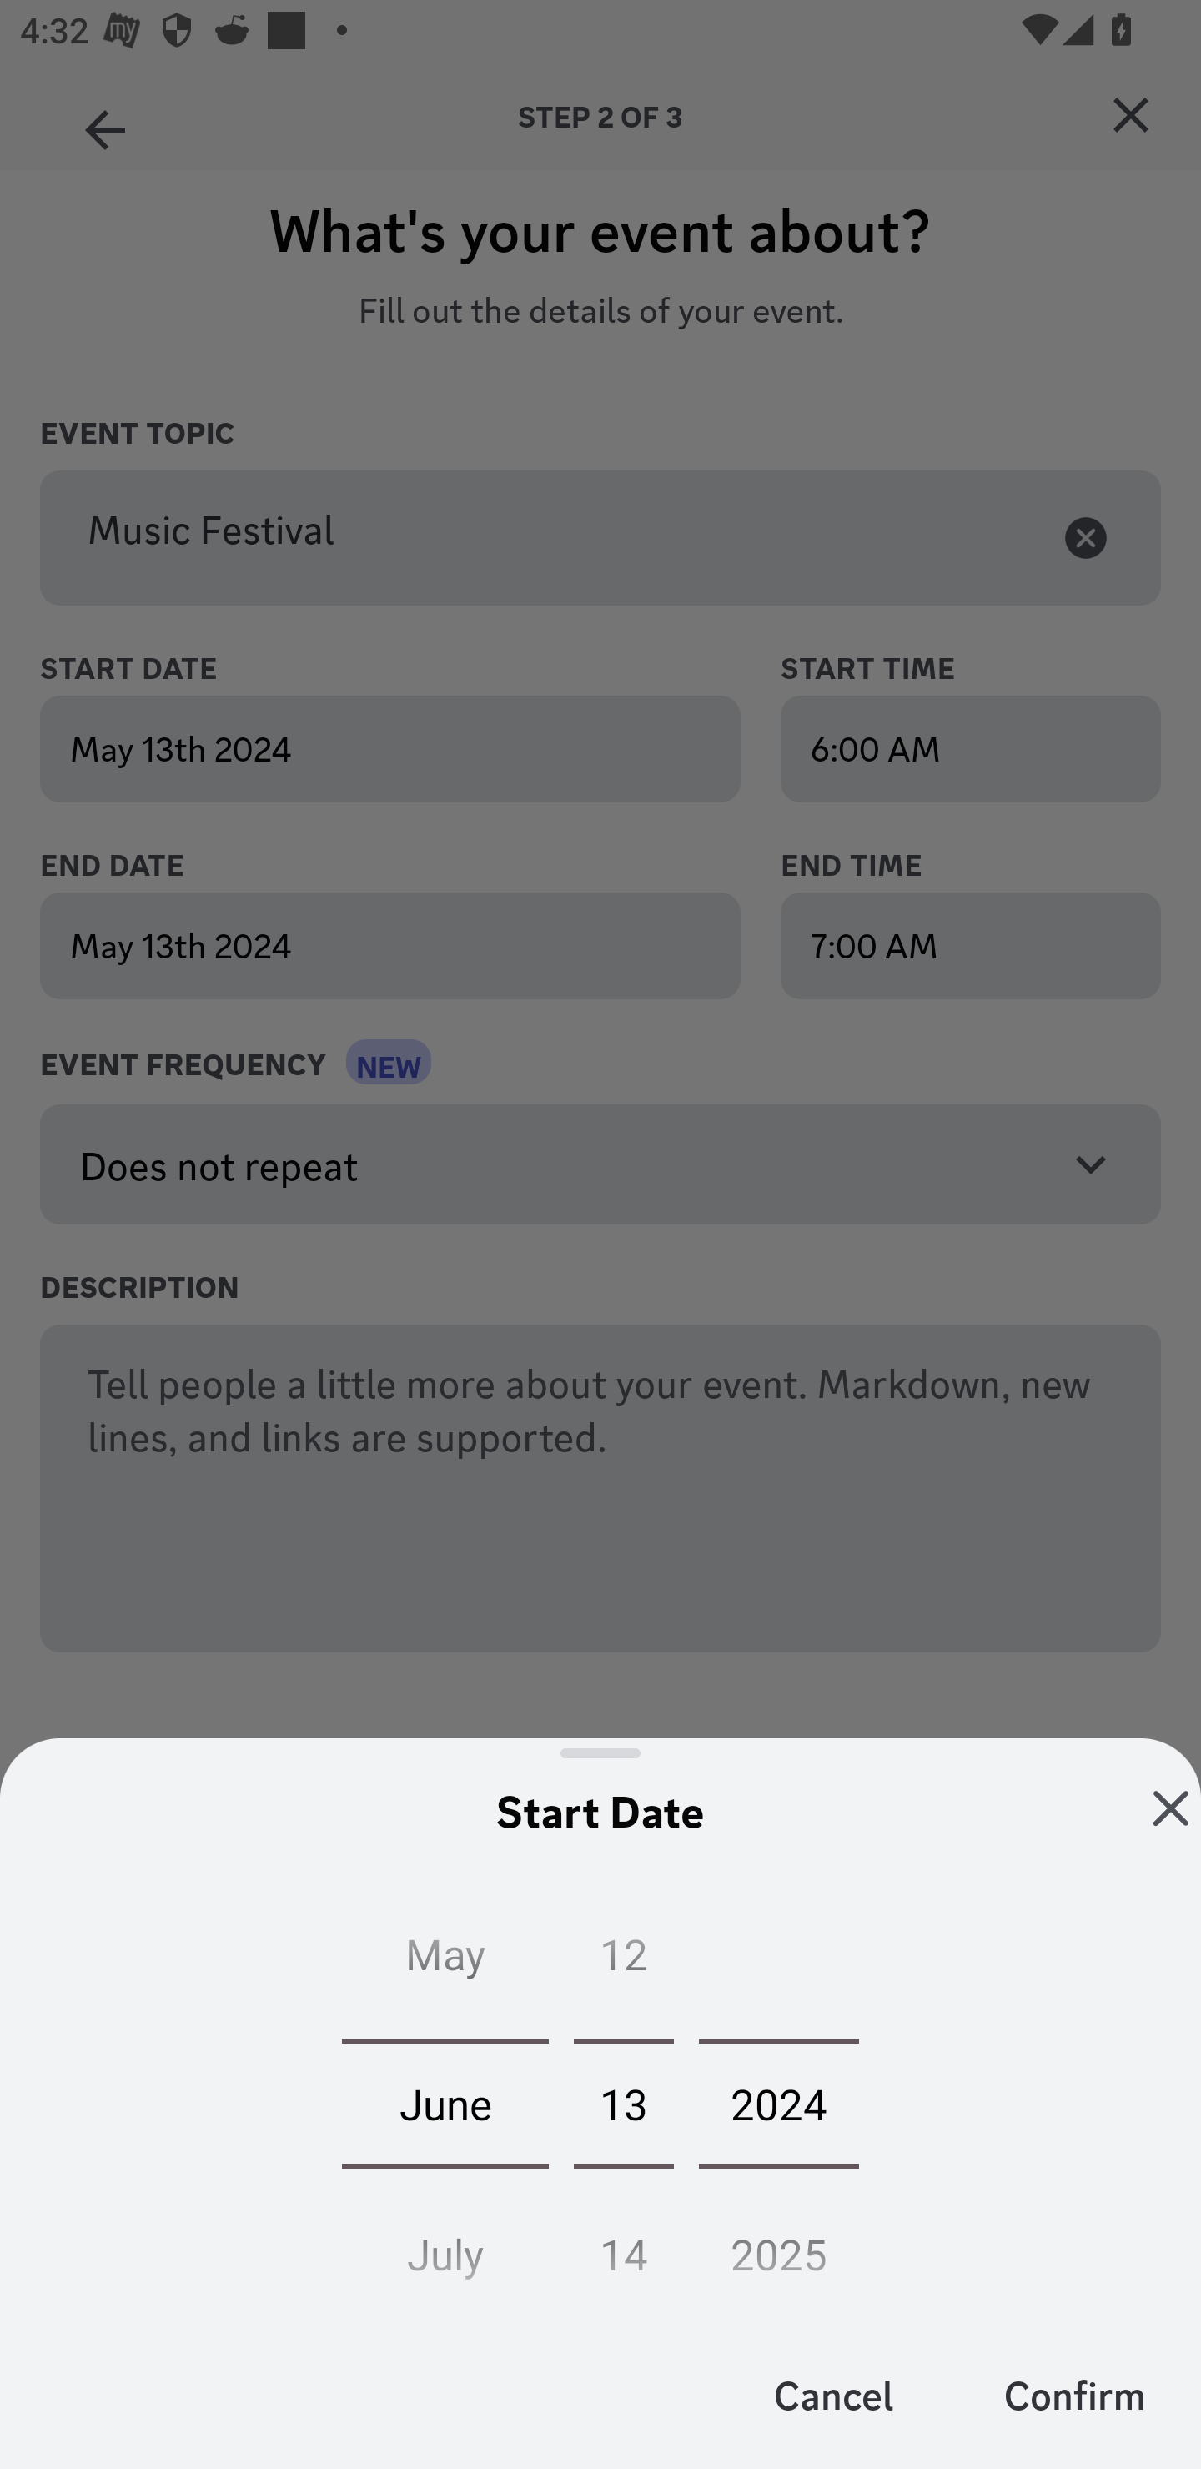  What do you see at coordinates (834, 2394) in the screenshot?
I see `Cancel` at bounding box center [834, 2394].